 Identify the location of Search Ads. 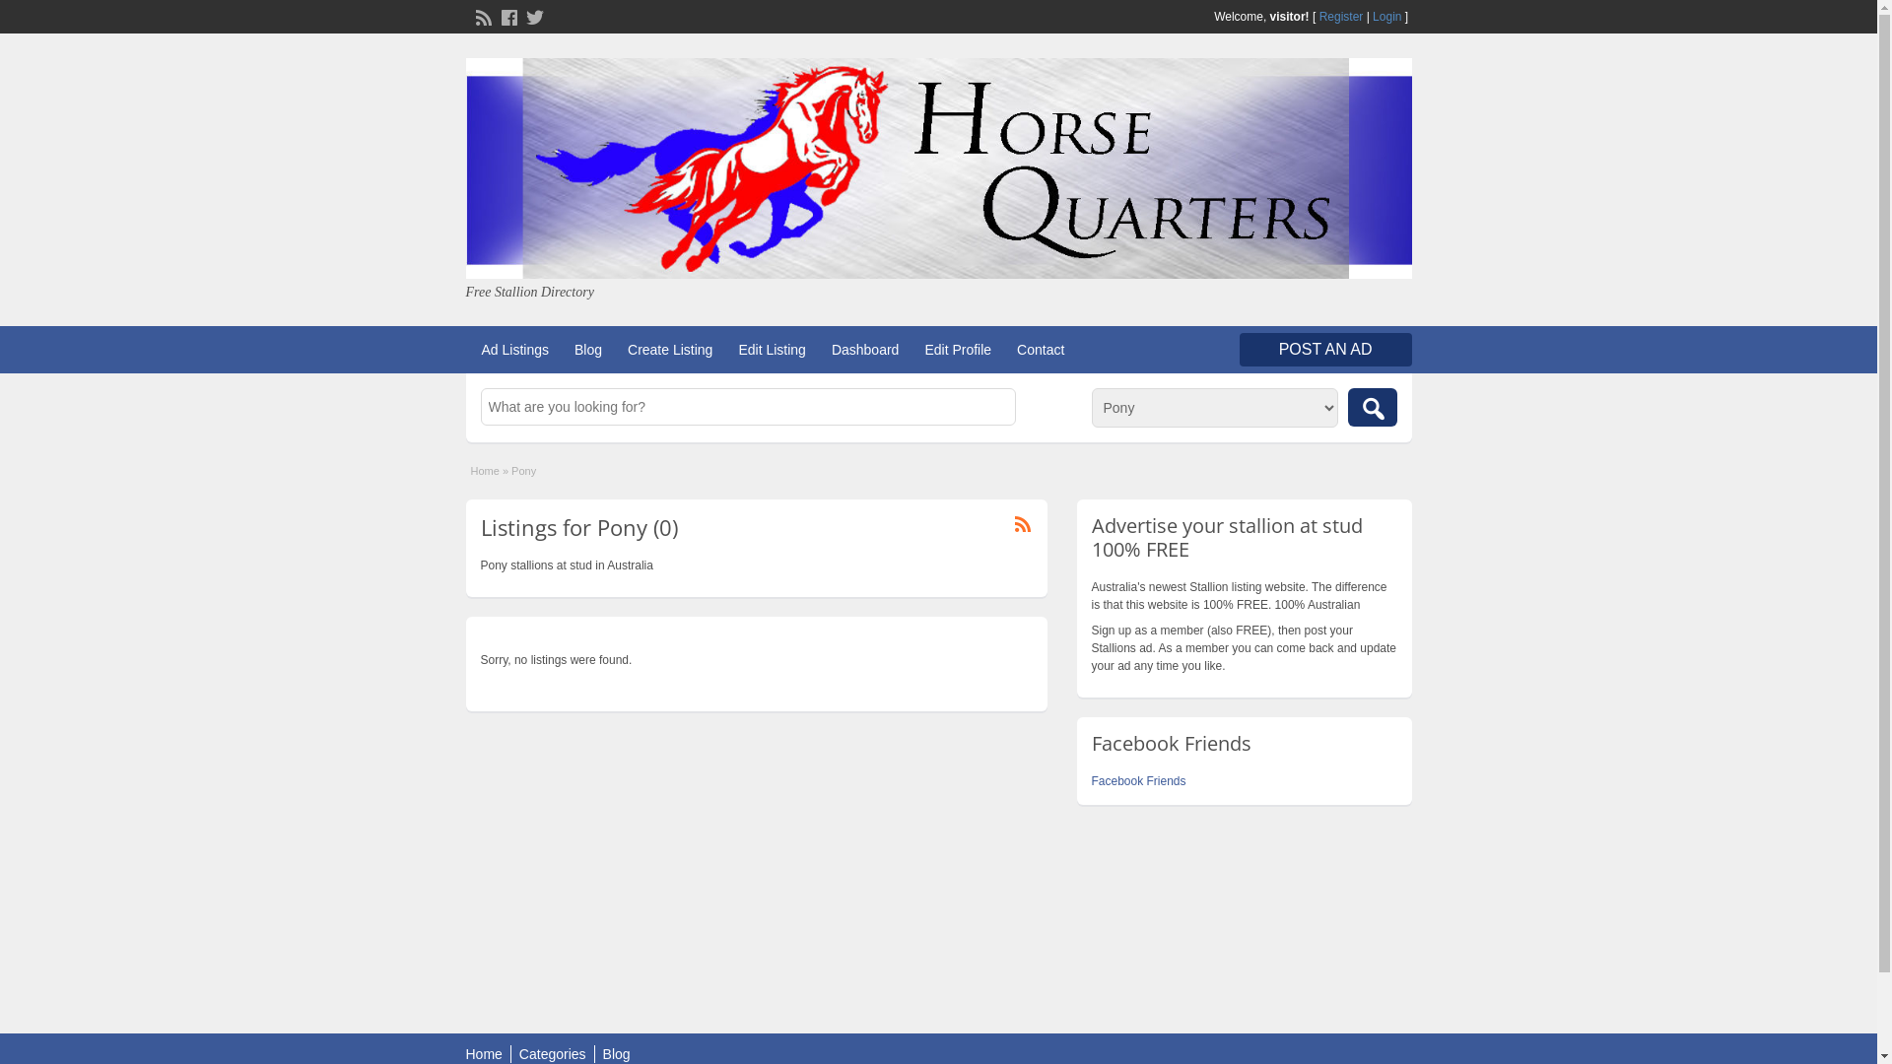
(1373, 408).